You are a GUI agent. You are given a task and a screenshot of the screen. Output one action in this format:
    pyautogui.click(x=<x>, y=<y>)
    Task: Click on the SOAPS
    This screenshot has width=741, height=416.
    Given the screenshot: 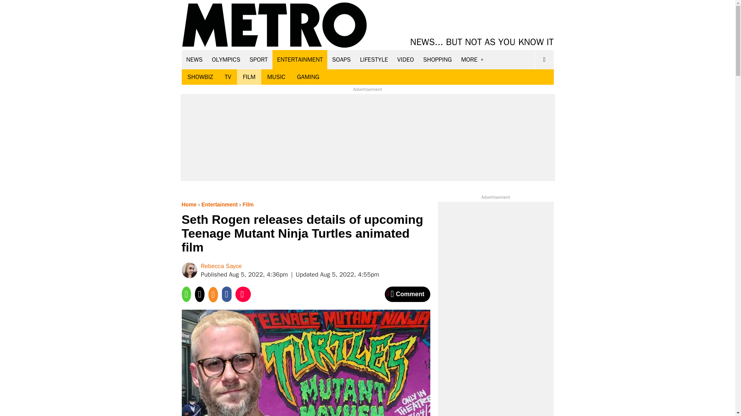 What is the action you would take?
    pyautogui.click(x=341, y=59)
    